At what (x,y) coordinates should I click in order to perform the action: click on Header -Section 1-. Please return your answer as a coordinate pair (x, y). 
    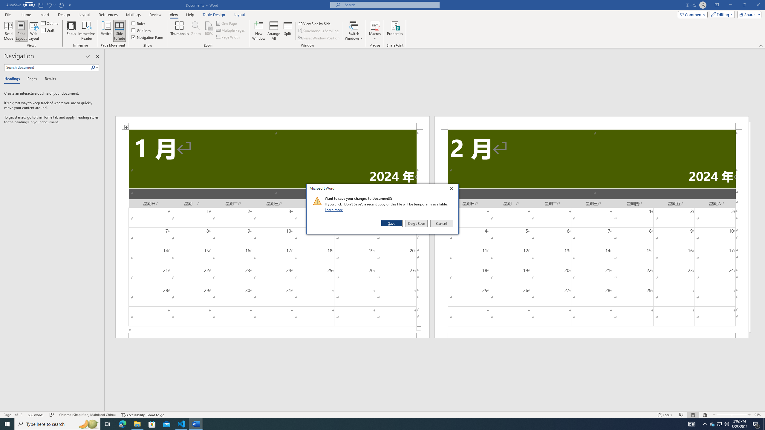
    Looking at the image, I should click on (273, 122).